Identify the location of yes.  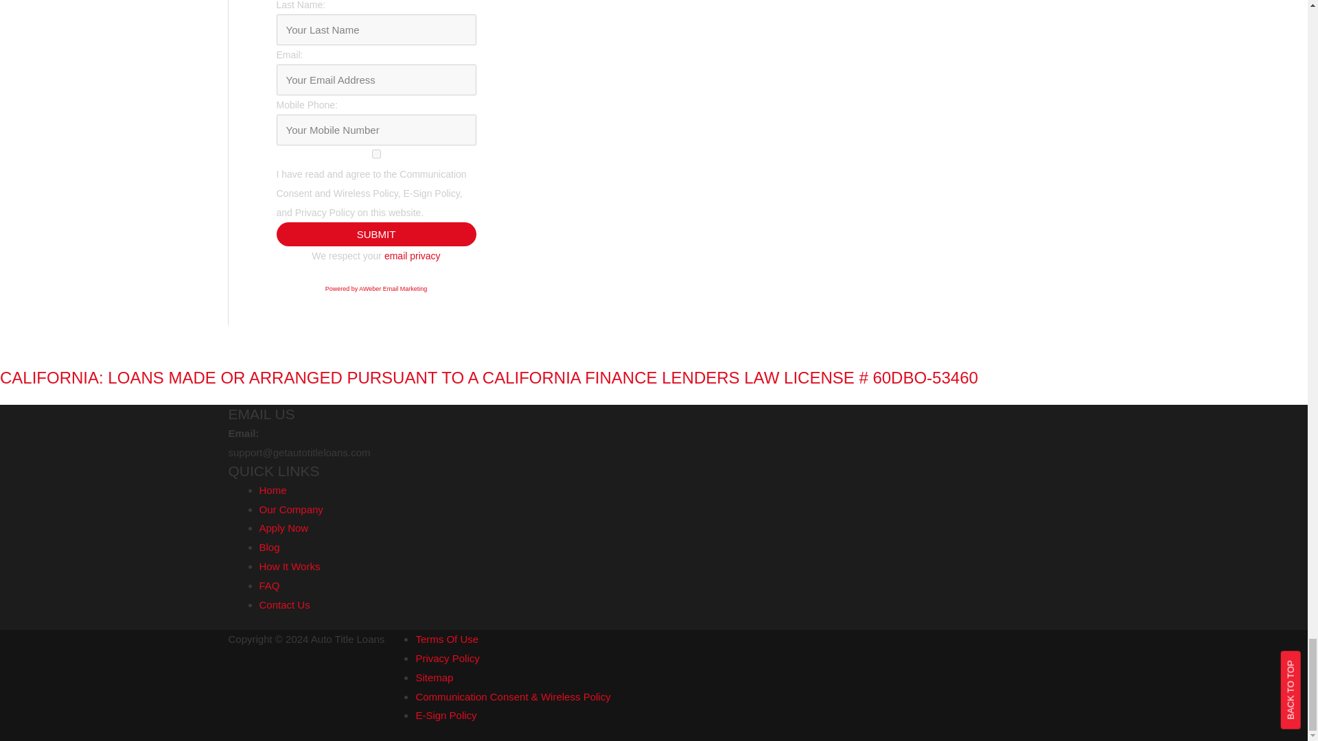
(375, 154).